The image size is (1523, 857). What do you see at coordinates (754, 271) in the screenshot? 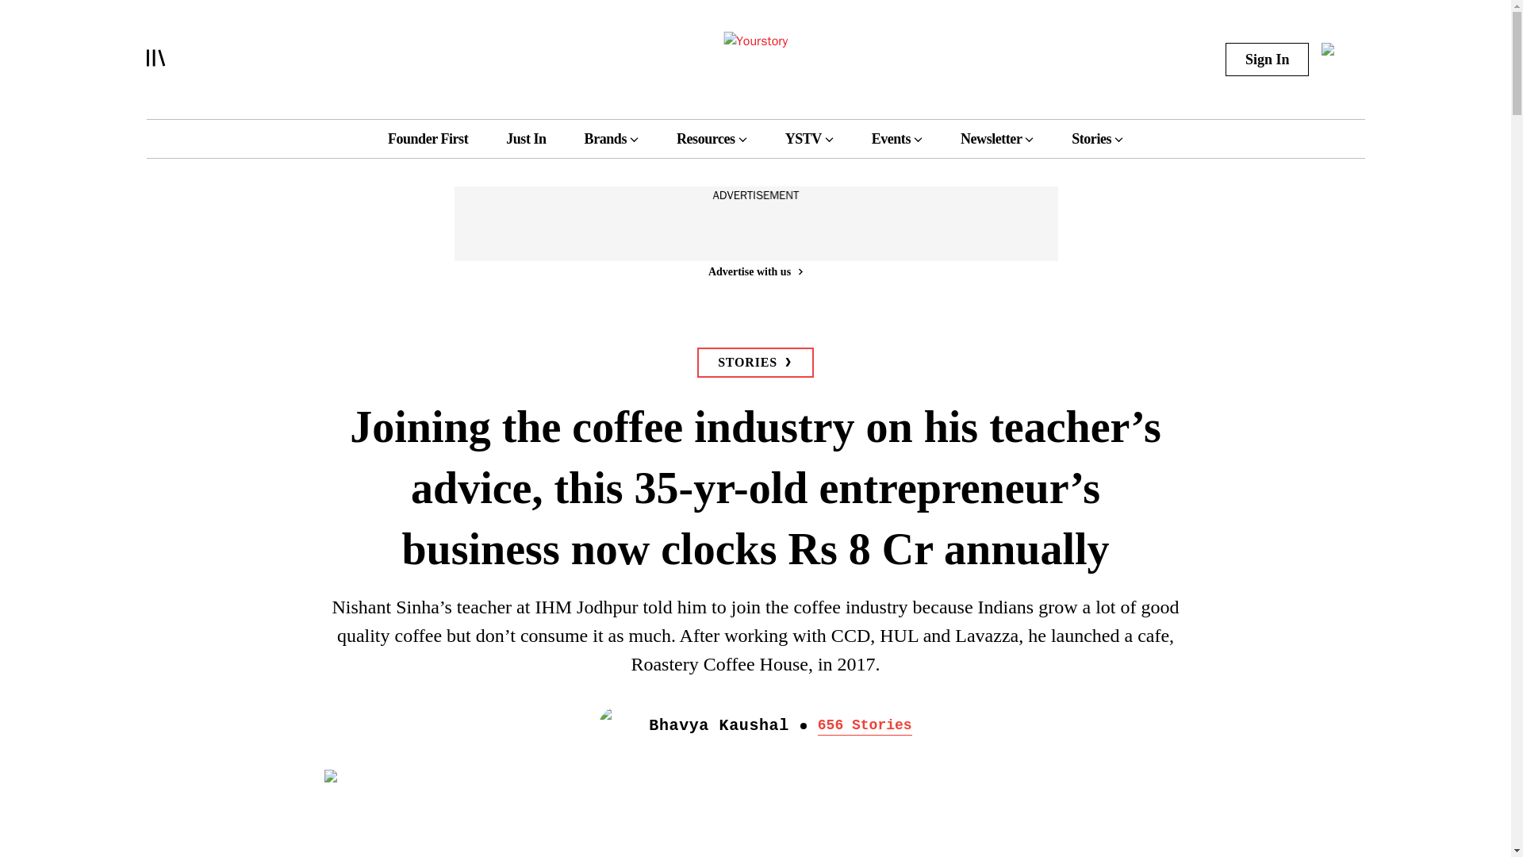
I see `Advertise with us` at bounding box center [754, 271].